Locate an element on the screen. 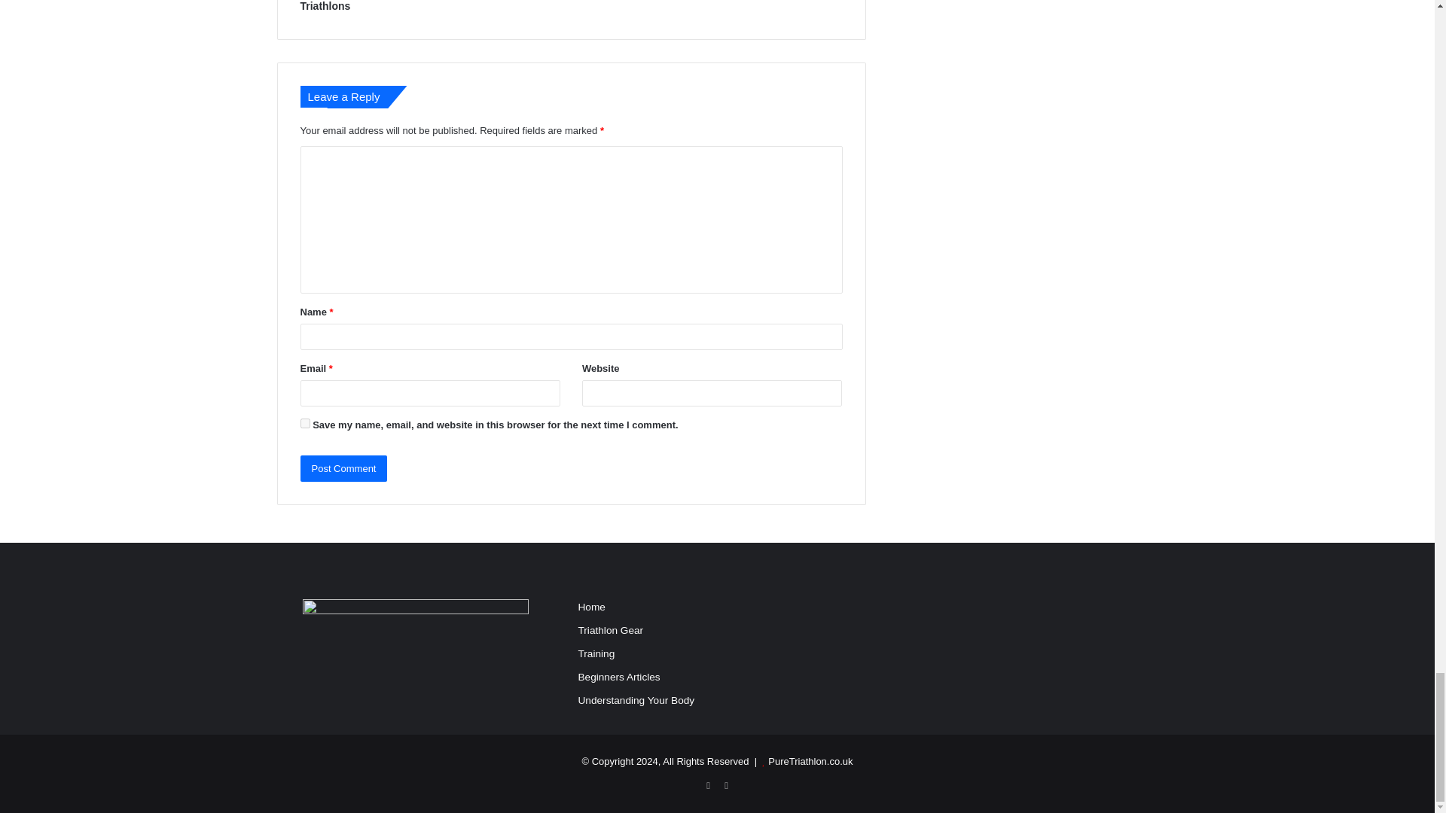 The height and width of the screenshot is (813, 1446). yes is located at coordinates (304, 423).